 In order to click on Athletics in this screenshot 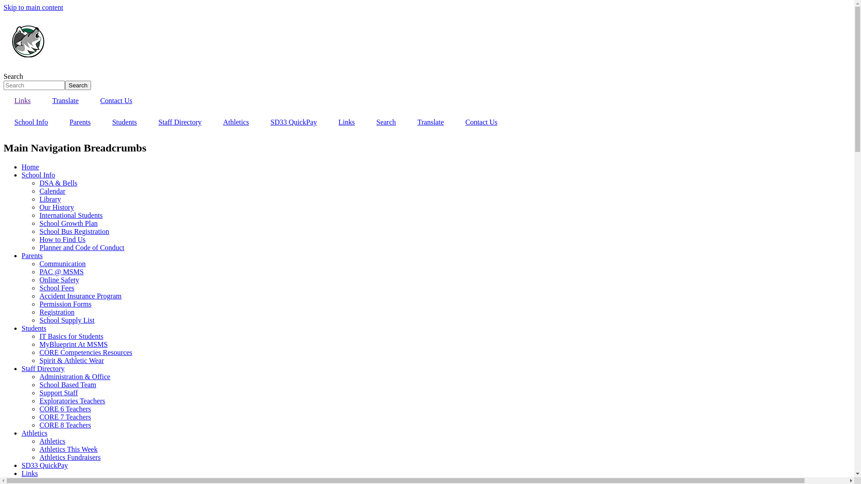, I will do `click(236, 122)`.